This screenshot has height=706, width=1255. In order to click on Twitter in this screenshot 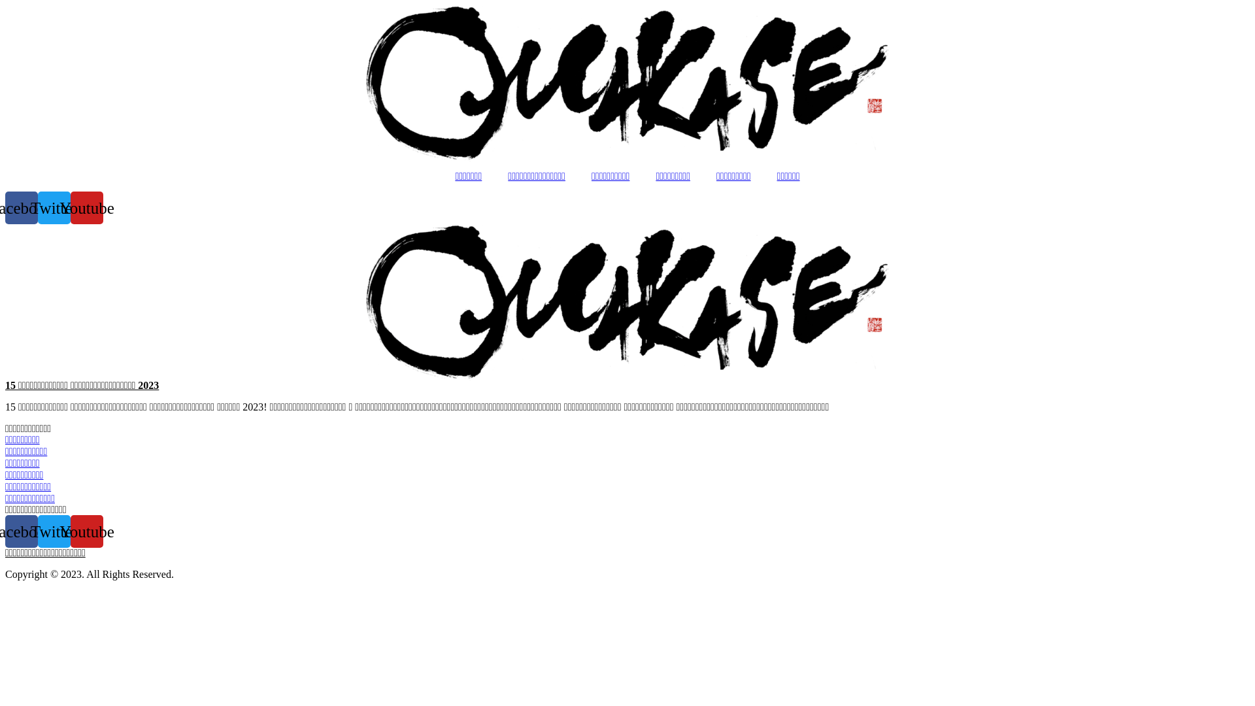, I will do `click(54, 531)`.